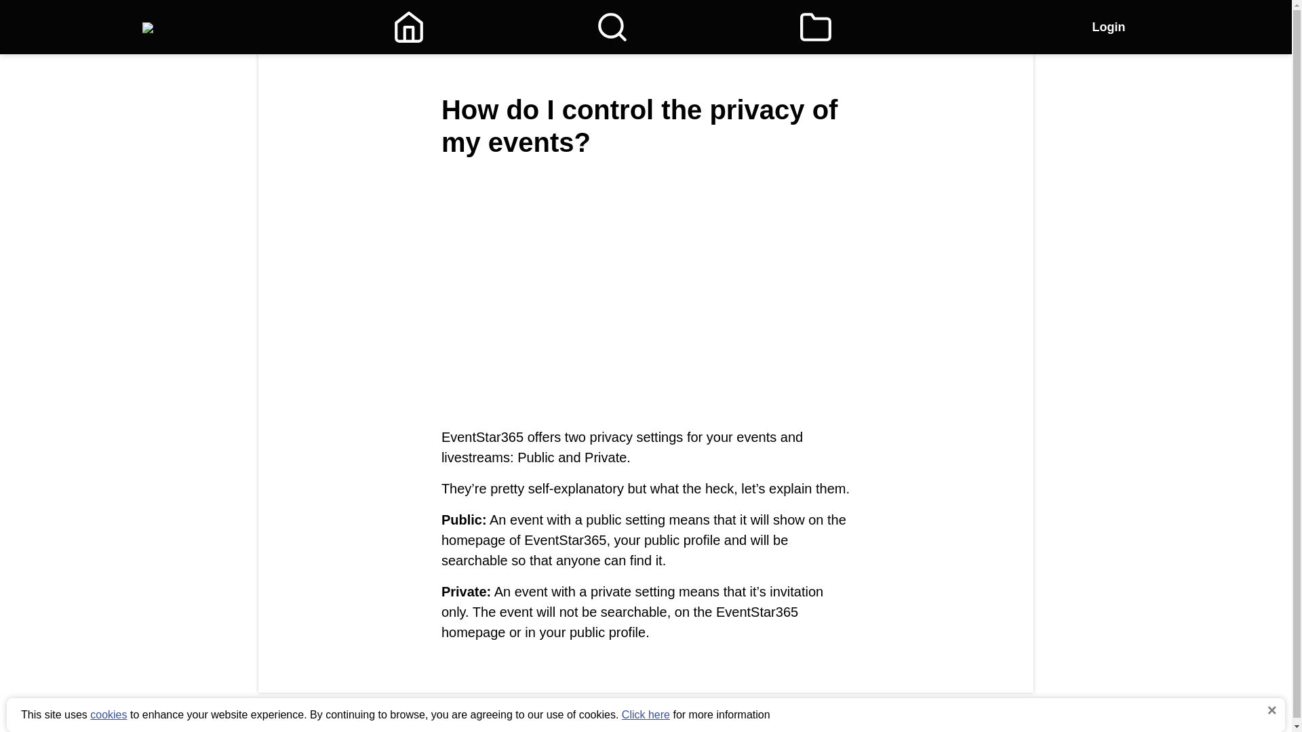 The width and height of the screenshot is (1302, 732). I want to click on cookies, so click(108, 714).